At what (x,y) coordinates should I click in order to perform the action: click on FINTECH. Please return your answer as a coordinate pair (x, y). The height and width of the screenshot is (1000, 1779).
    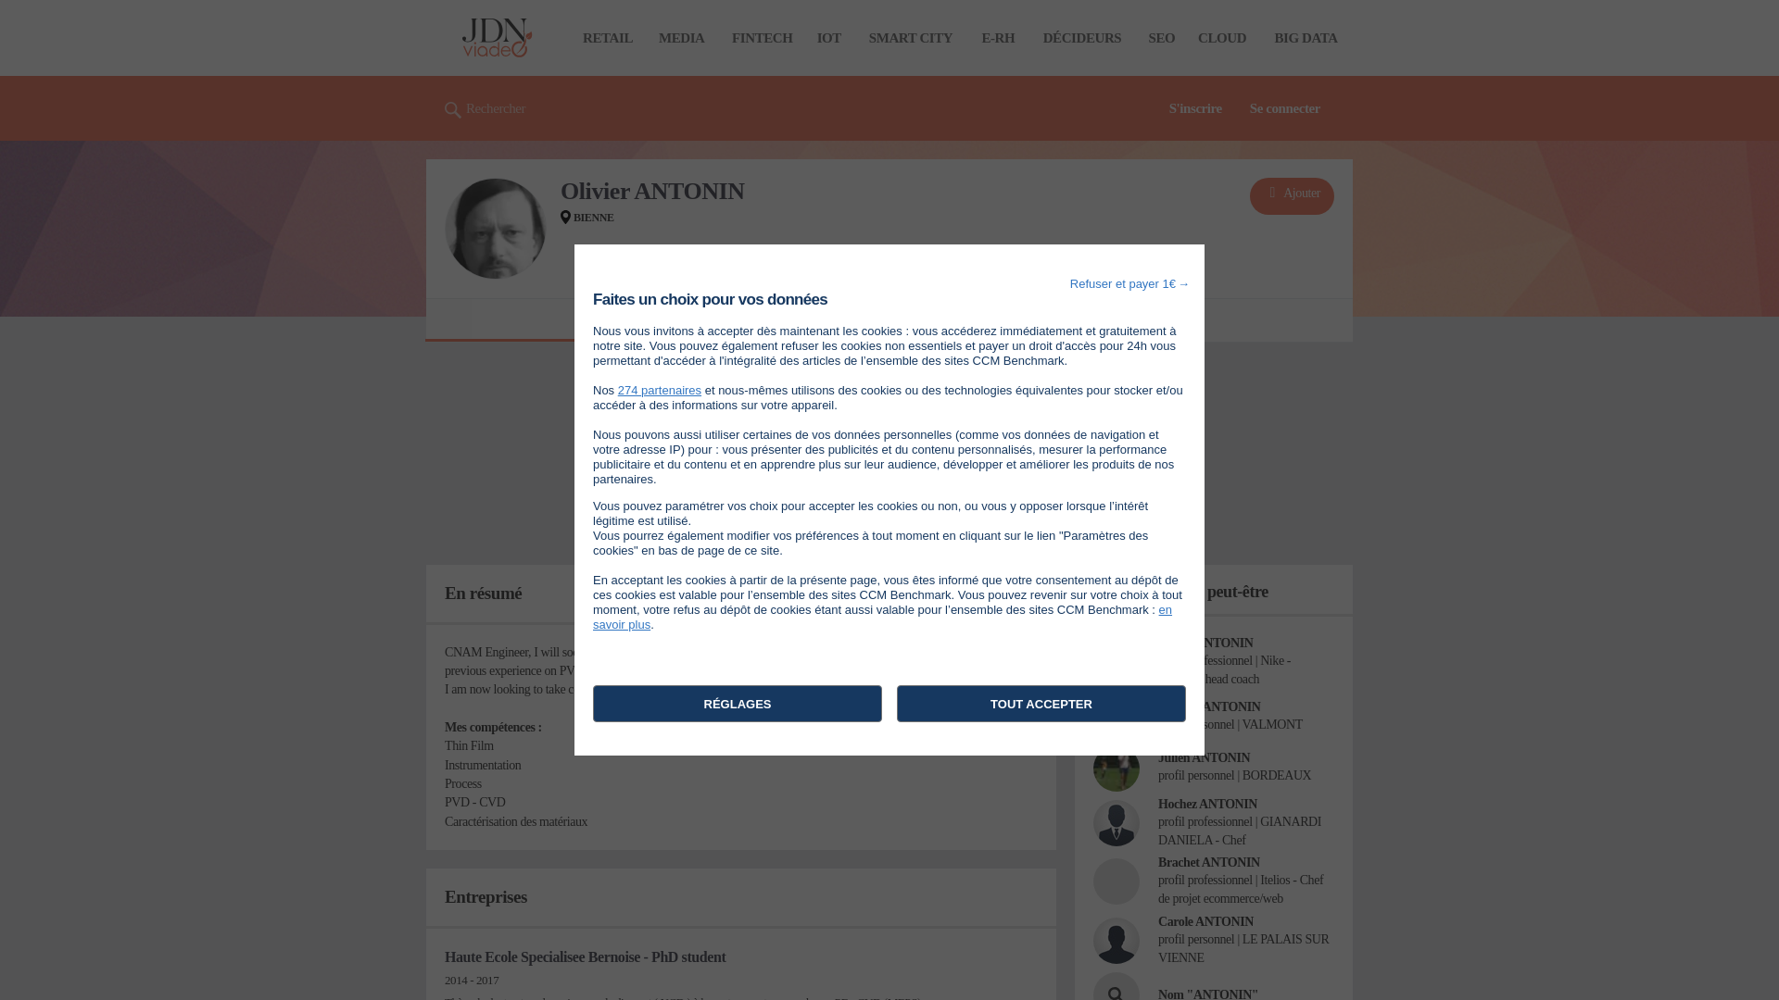
    Looking at the image, I should click on (762, 37).